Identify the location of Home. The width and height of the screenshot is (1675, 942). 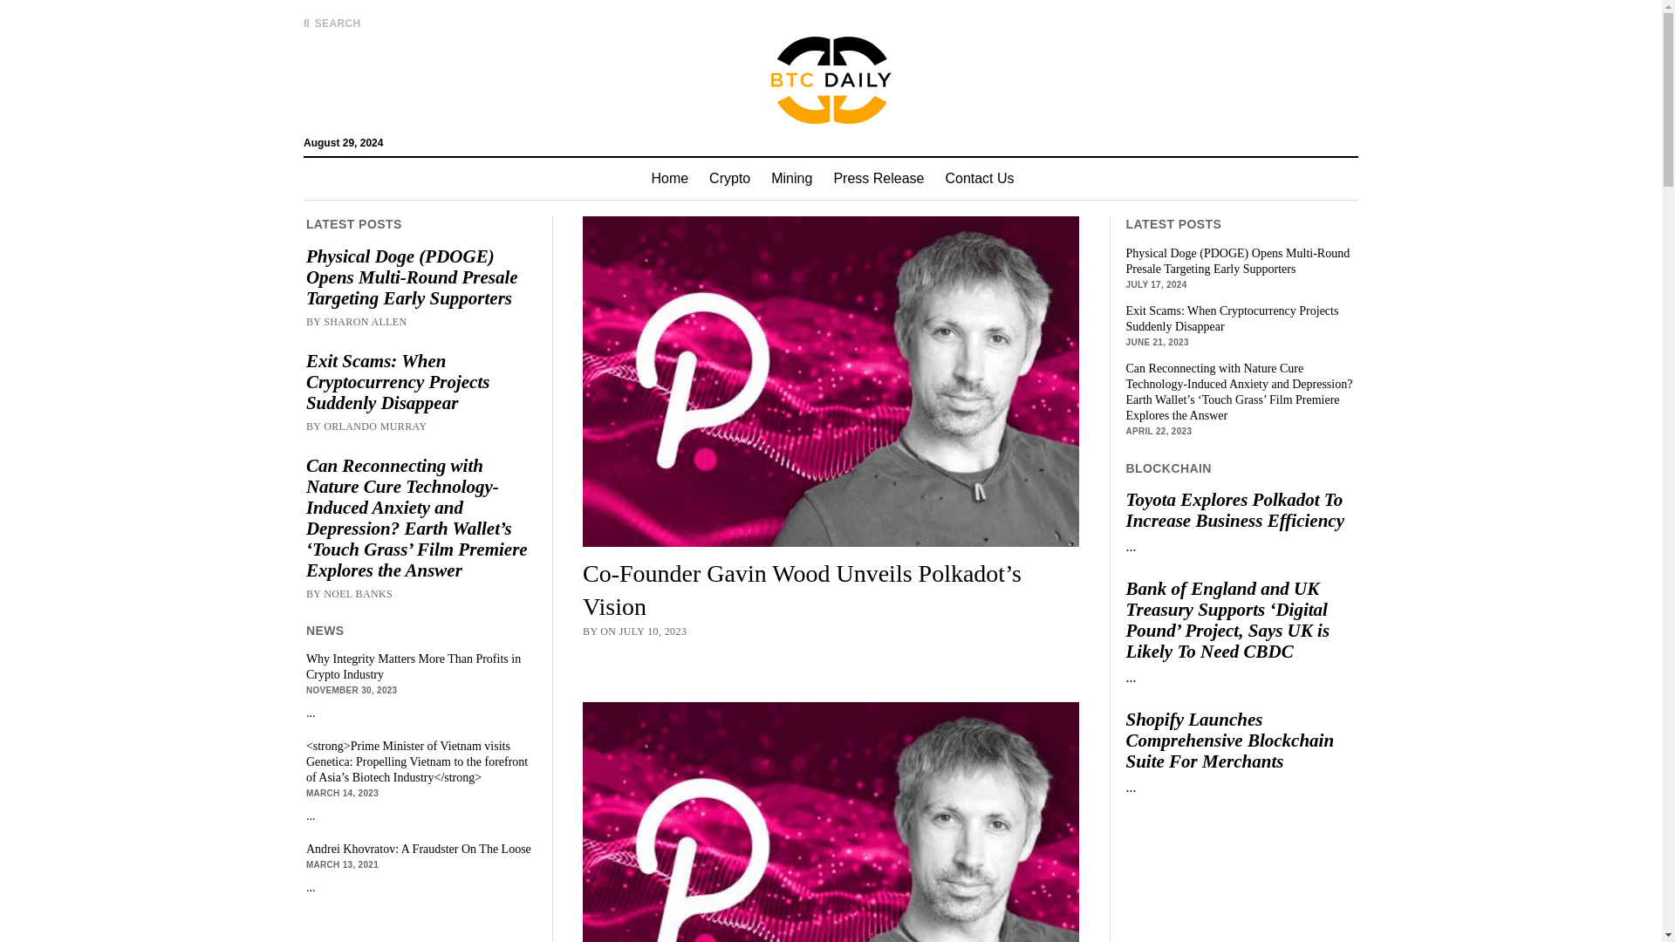
(668, 178).